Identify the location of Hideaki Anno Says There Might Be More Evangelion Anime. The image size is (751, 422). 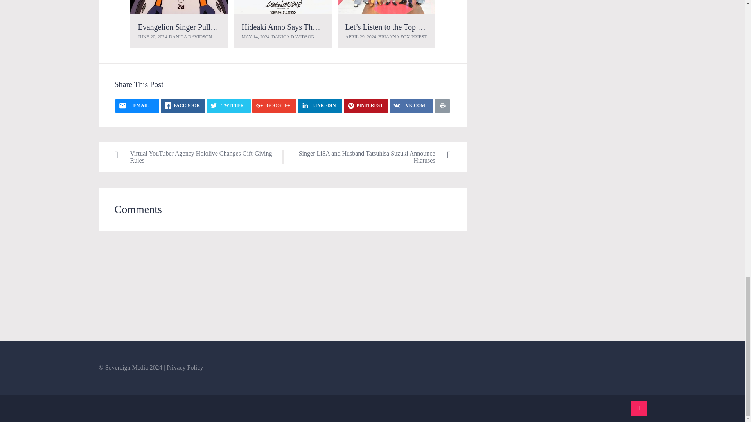
(282, 7).